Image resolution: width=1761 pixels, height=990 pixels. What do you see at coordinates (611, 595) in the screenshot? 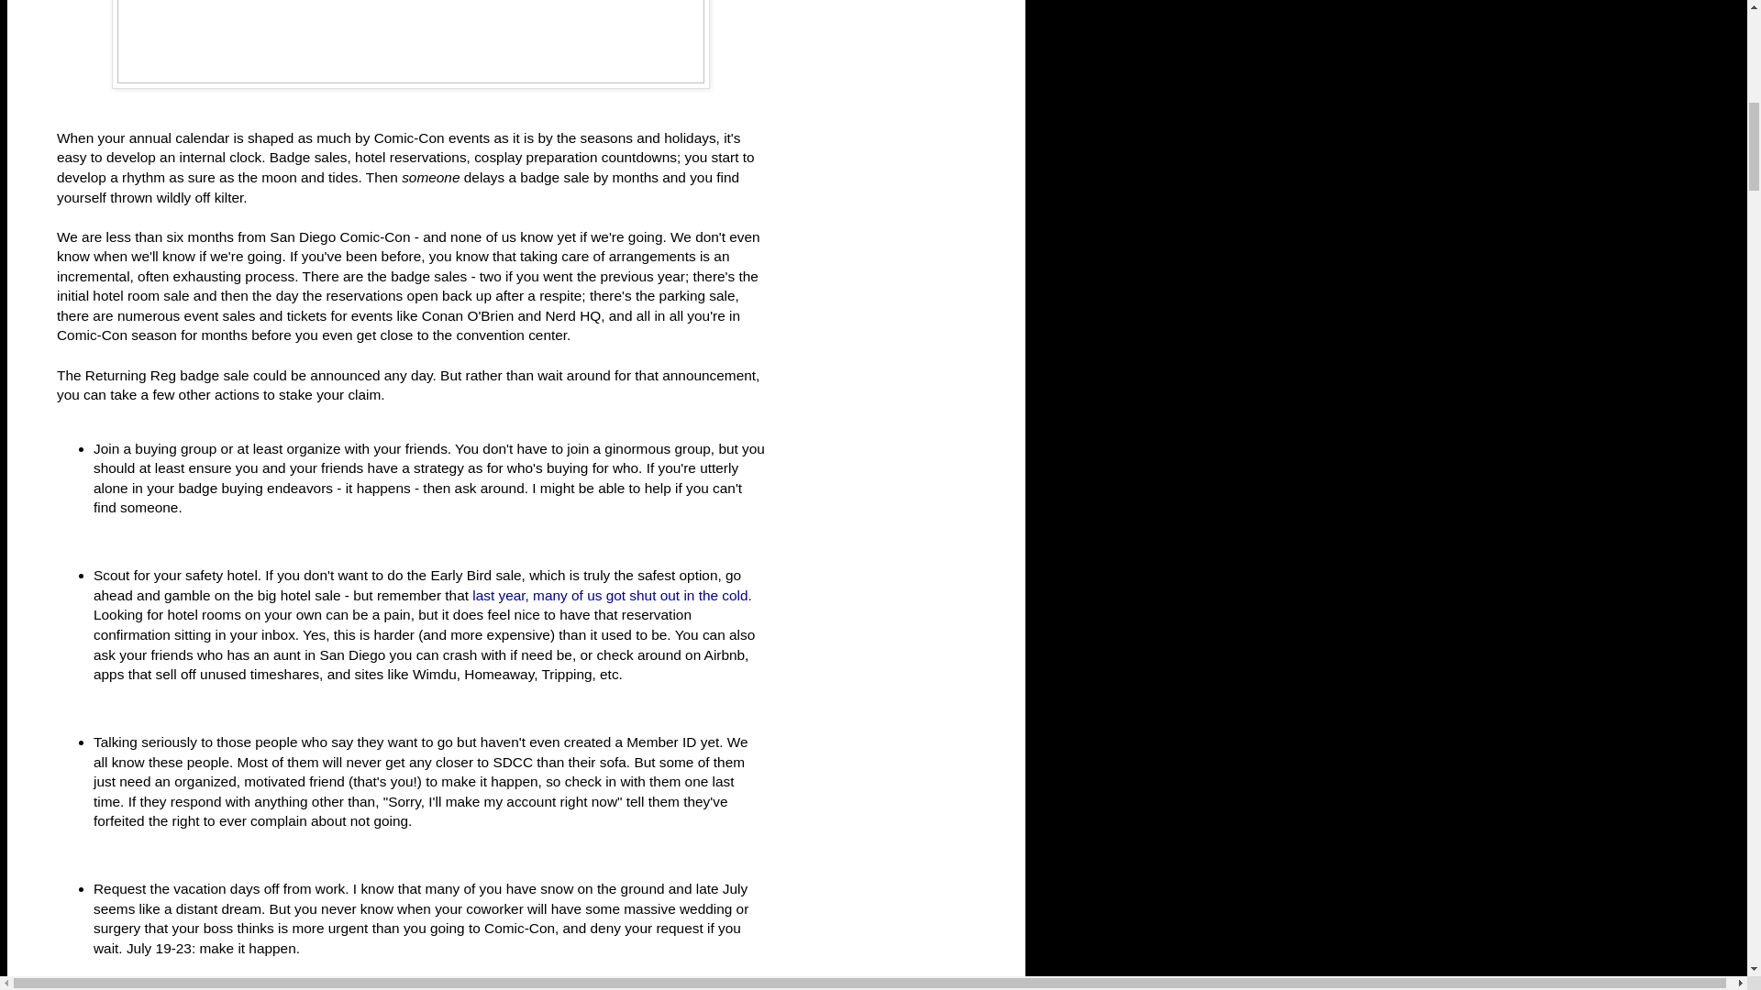
I see `last year, many of us got shut out in the cold.` at bounding box center [611, 595].